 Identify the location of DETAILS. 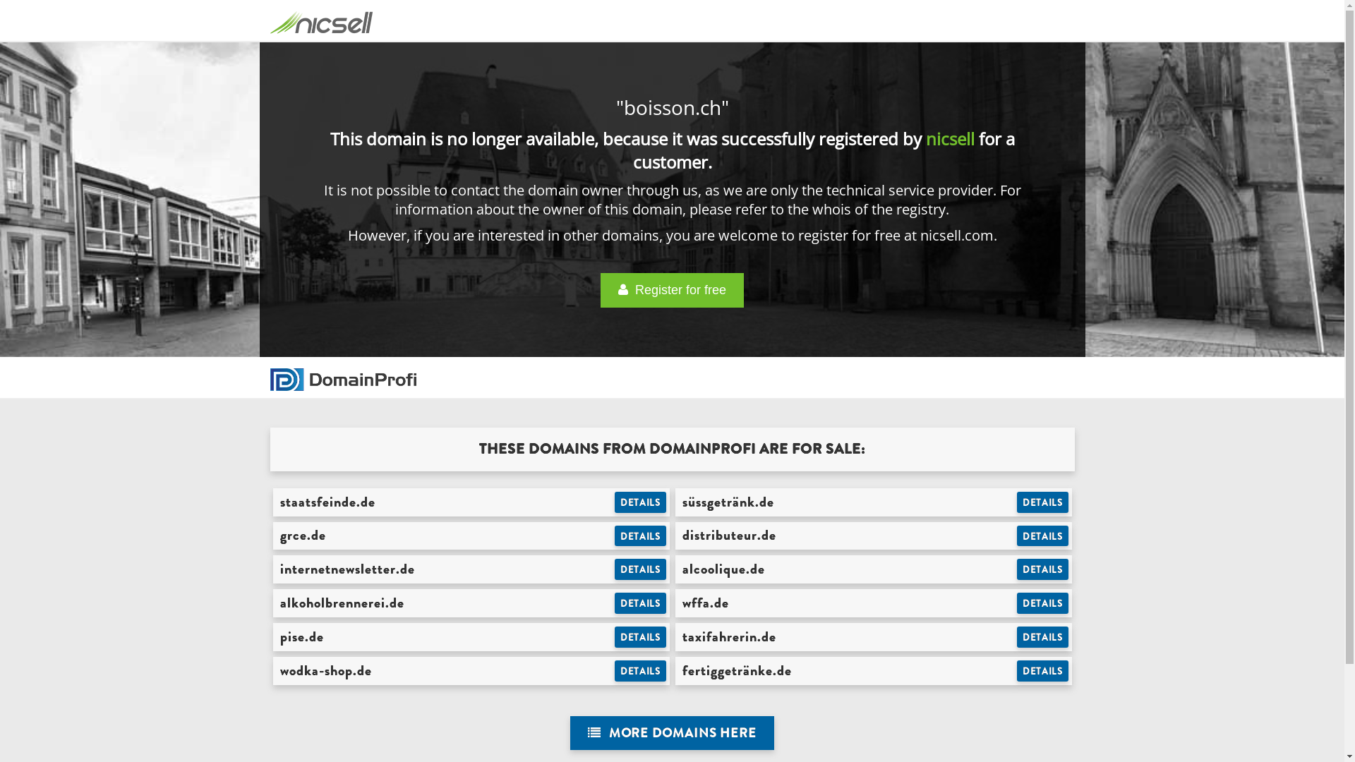
(1043, 502).